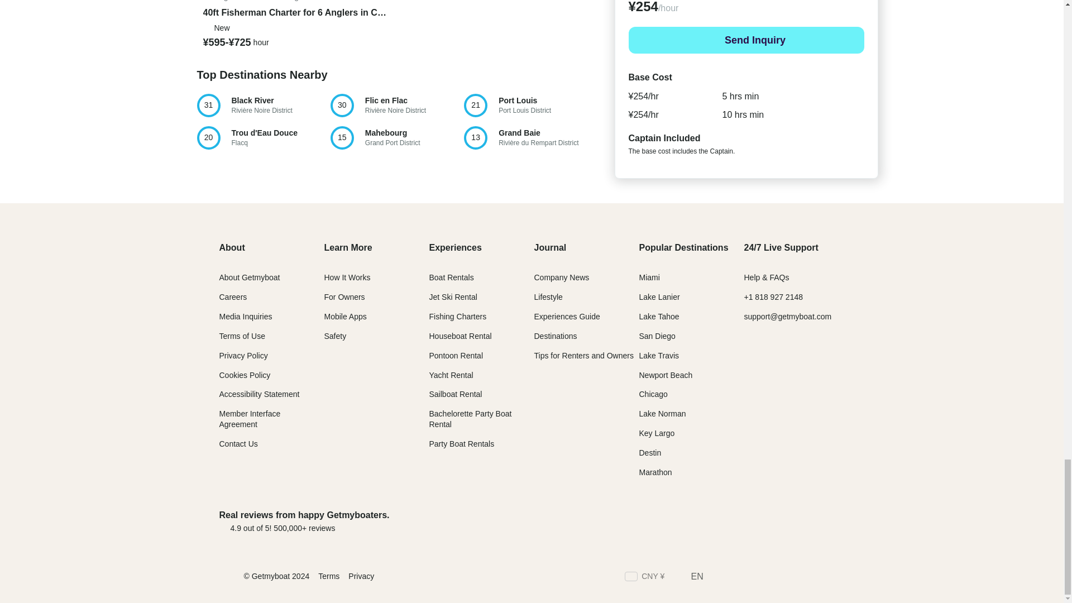  What do you see at coordinates (839, 577) in the screenshot?
I see `Download on the App Store` at bounding box center [839, 577].